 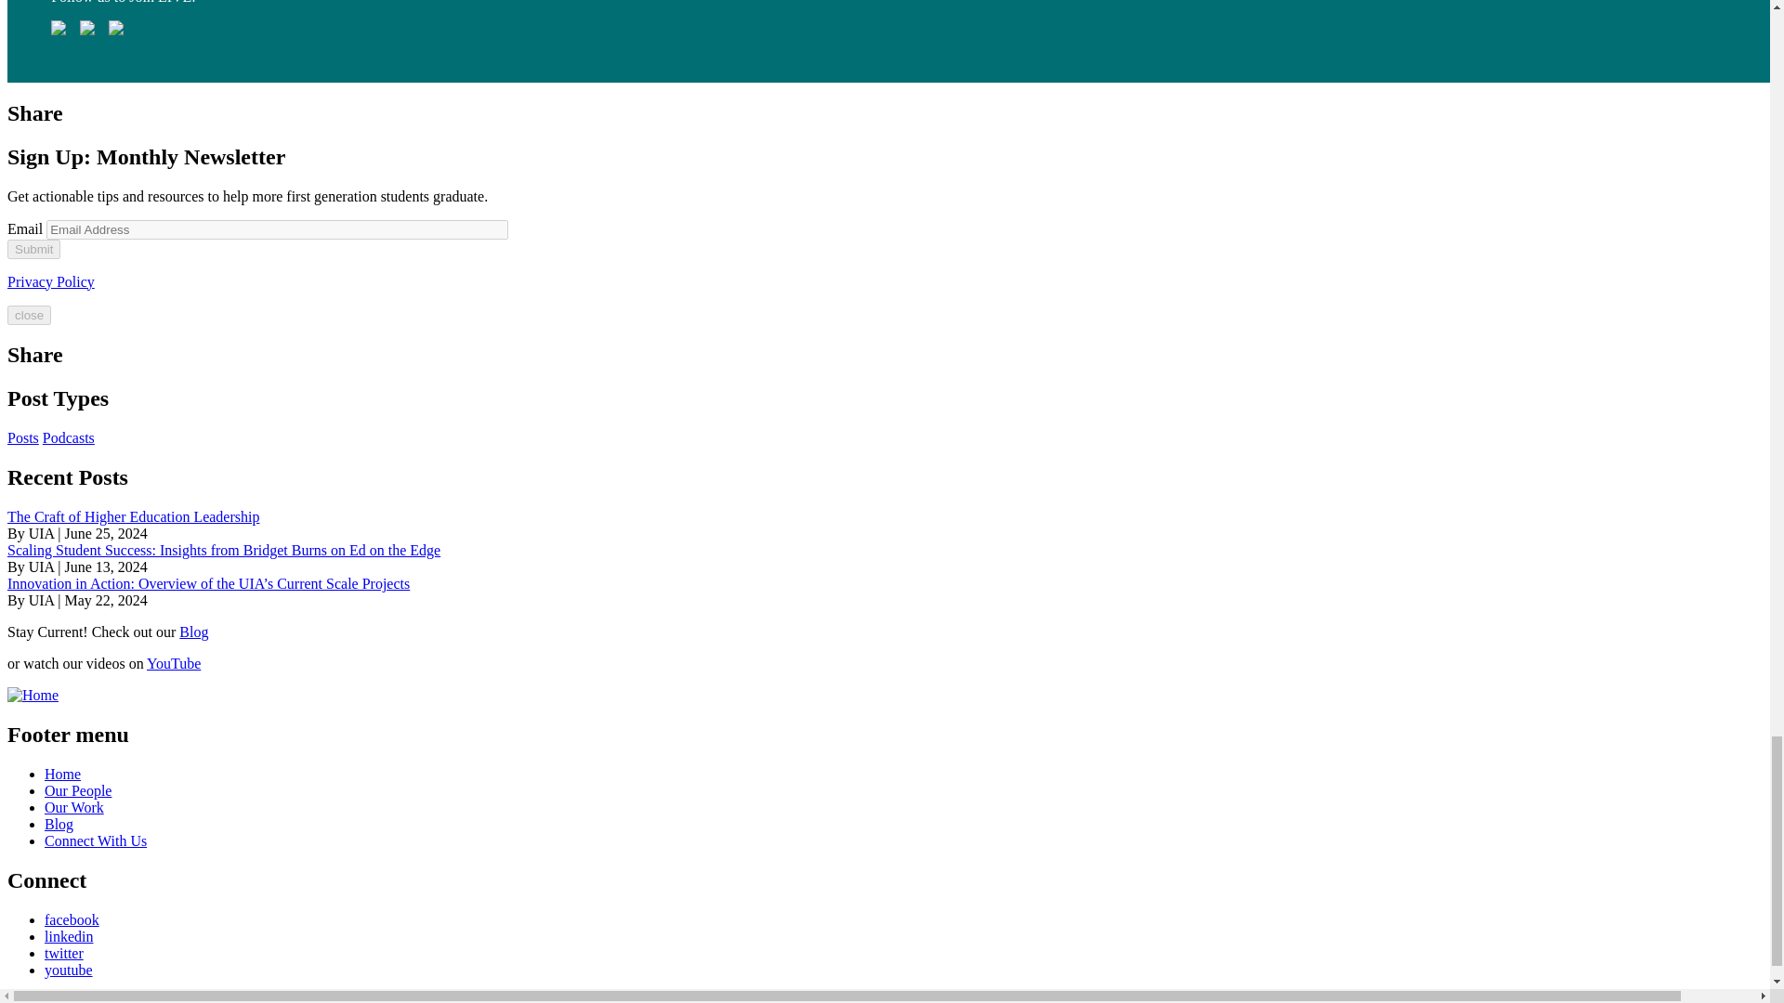 What do you see at coordinates (33, 695) in the screenshot?
I see `Home` at bounding box center [33, 695].